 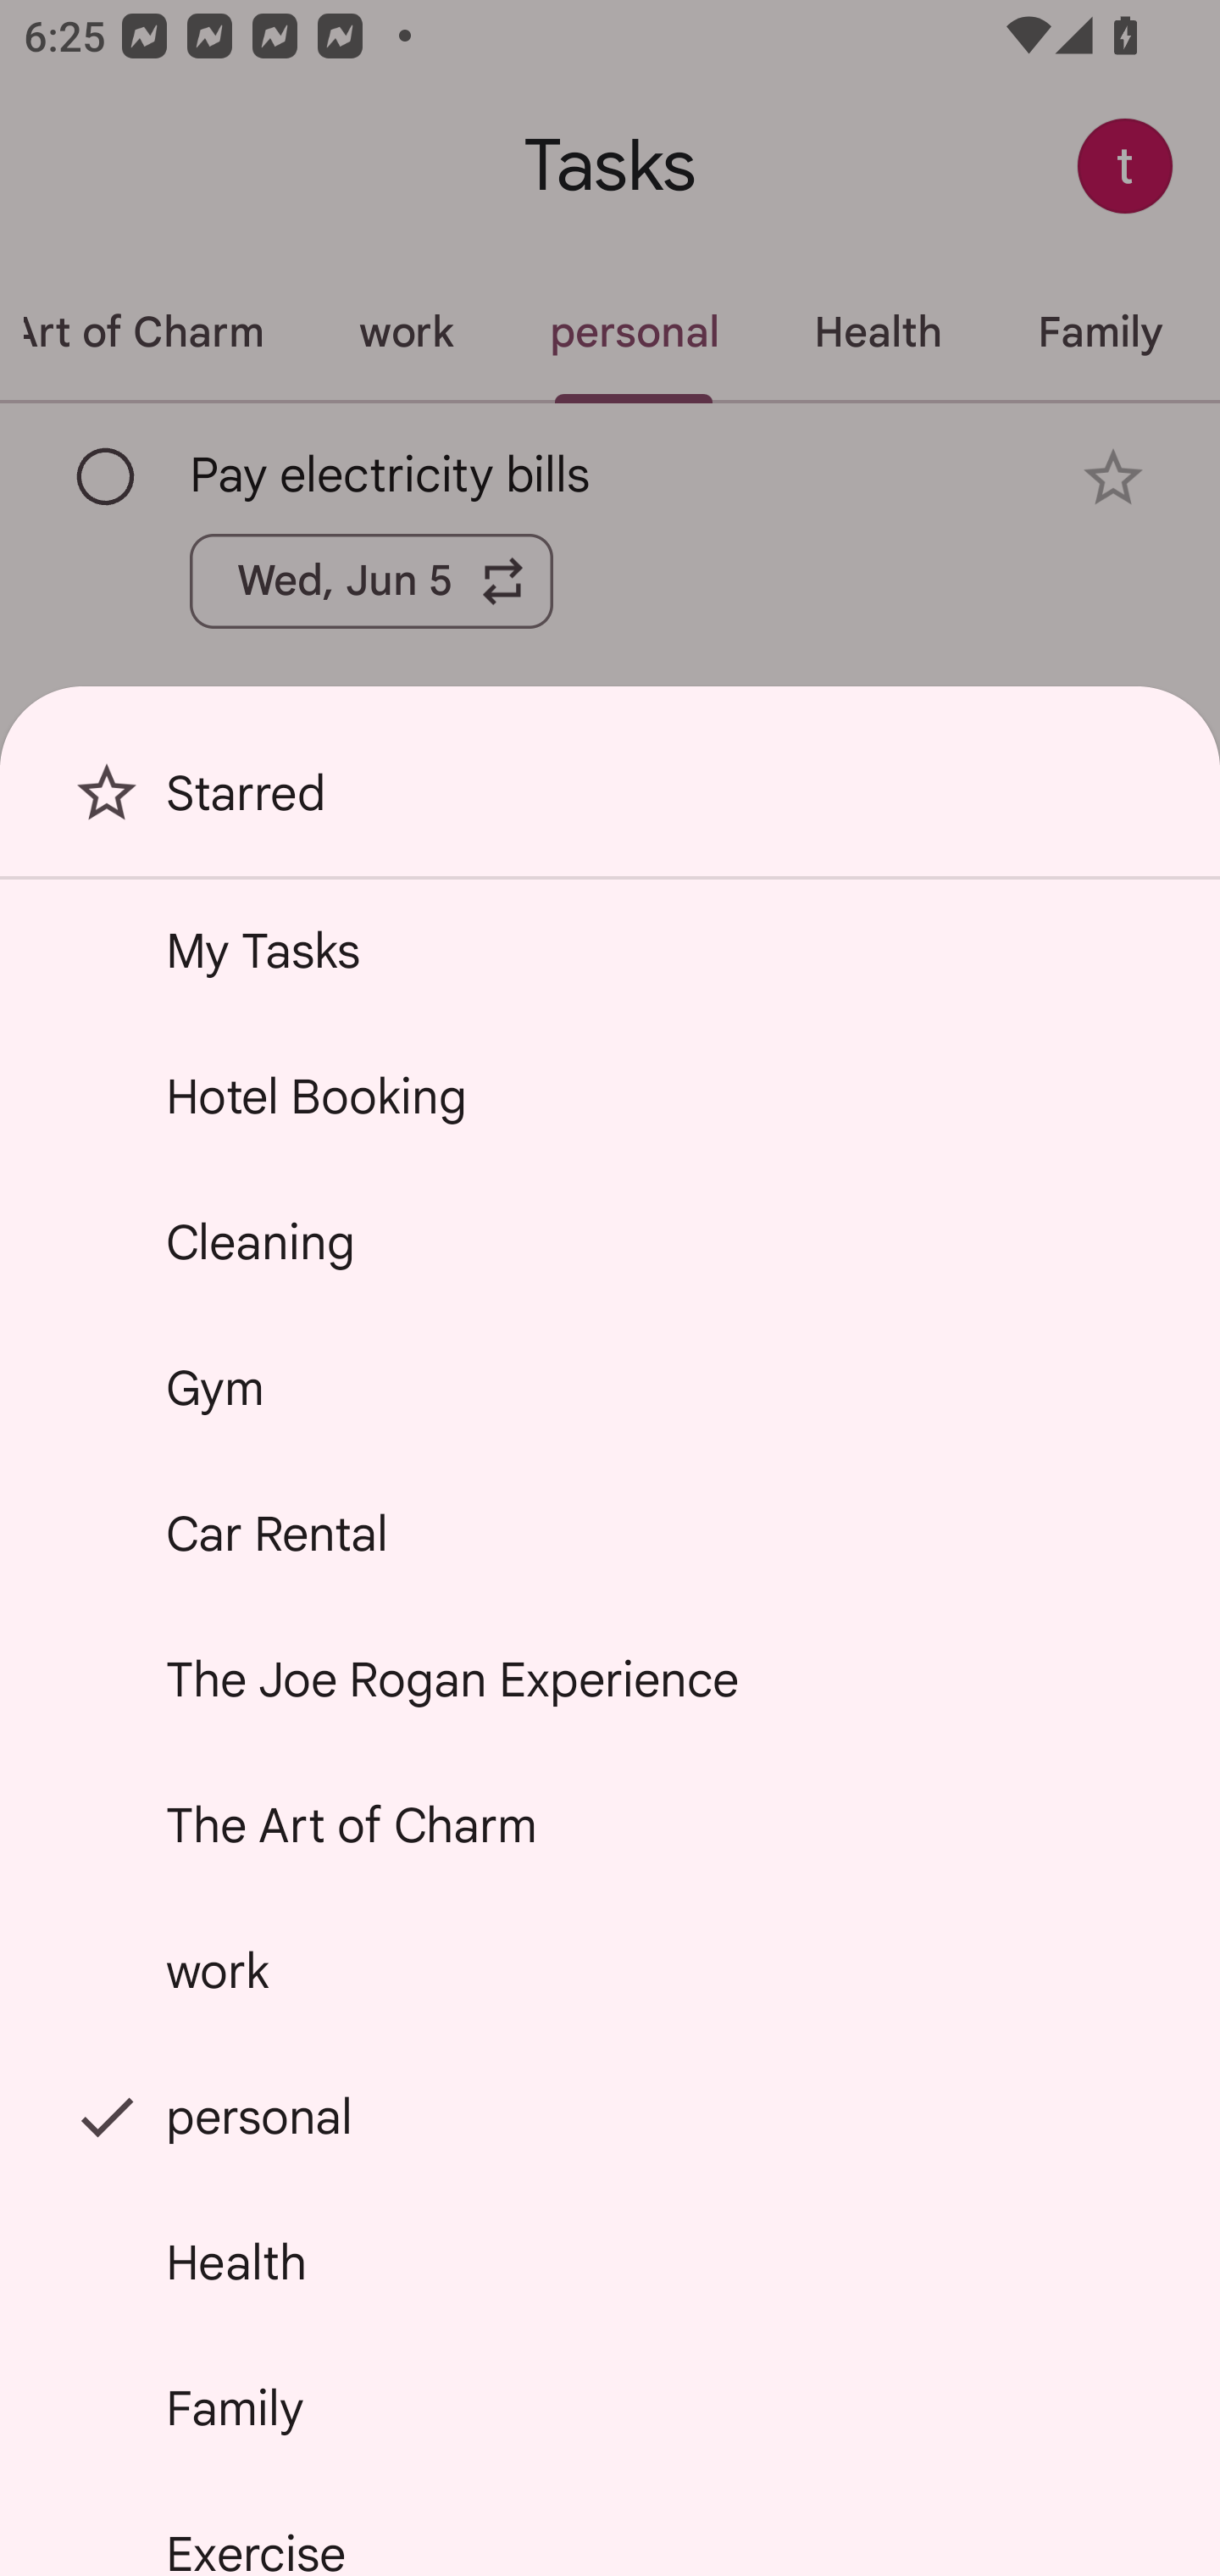 What do you see at coordinates (610, 2115) in the screenshot?
I see `personal` at bounding box center [610, 2115].